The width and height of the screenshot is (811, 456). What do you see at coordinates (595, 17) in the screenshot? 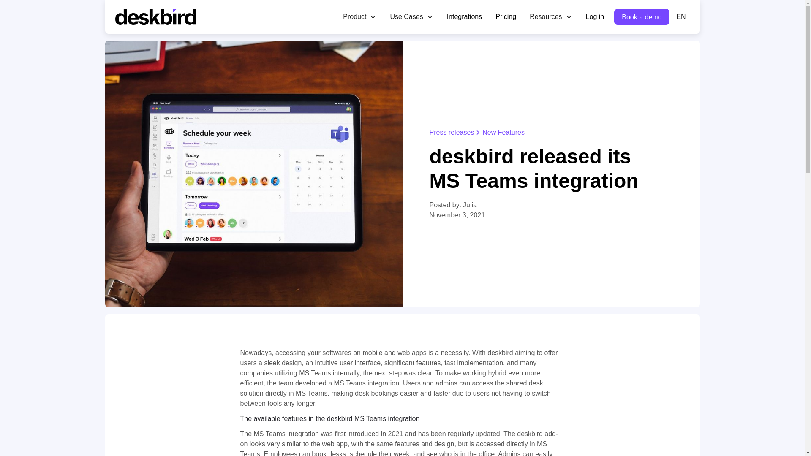
I see `Log in` at bounding box center [595, 17].